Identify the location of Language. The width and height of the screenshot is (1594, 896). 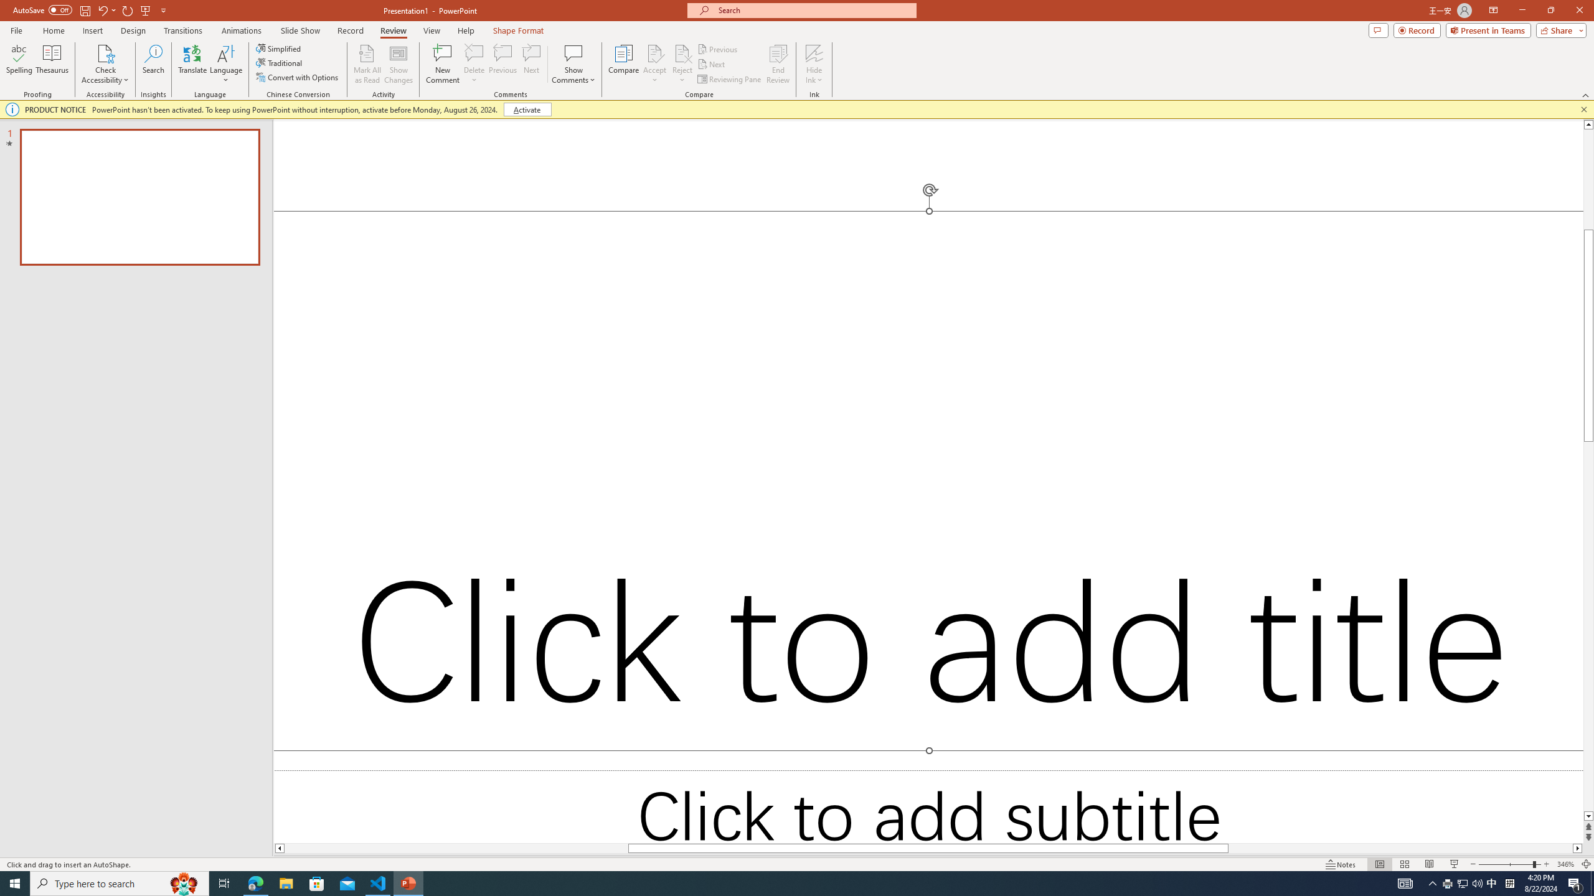
(226, 64).